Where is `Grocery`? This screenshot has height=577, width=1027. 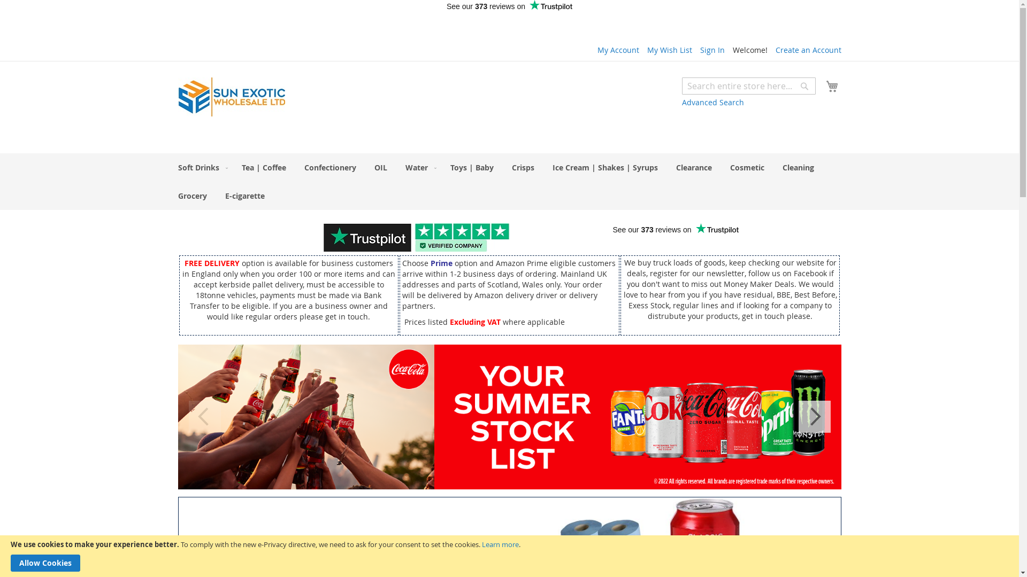 Grocery is located at coordinates (192, 196).